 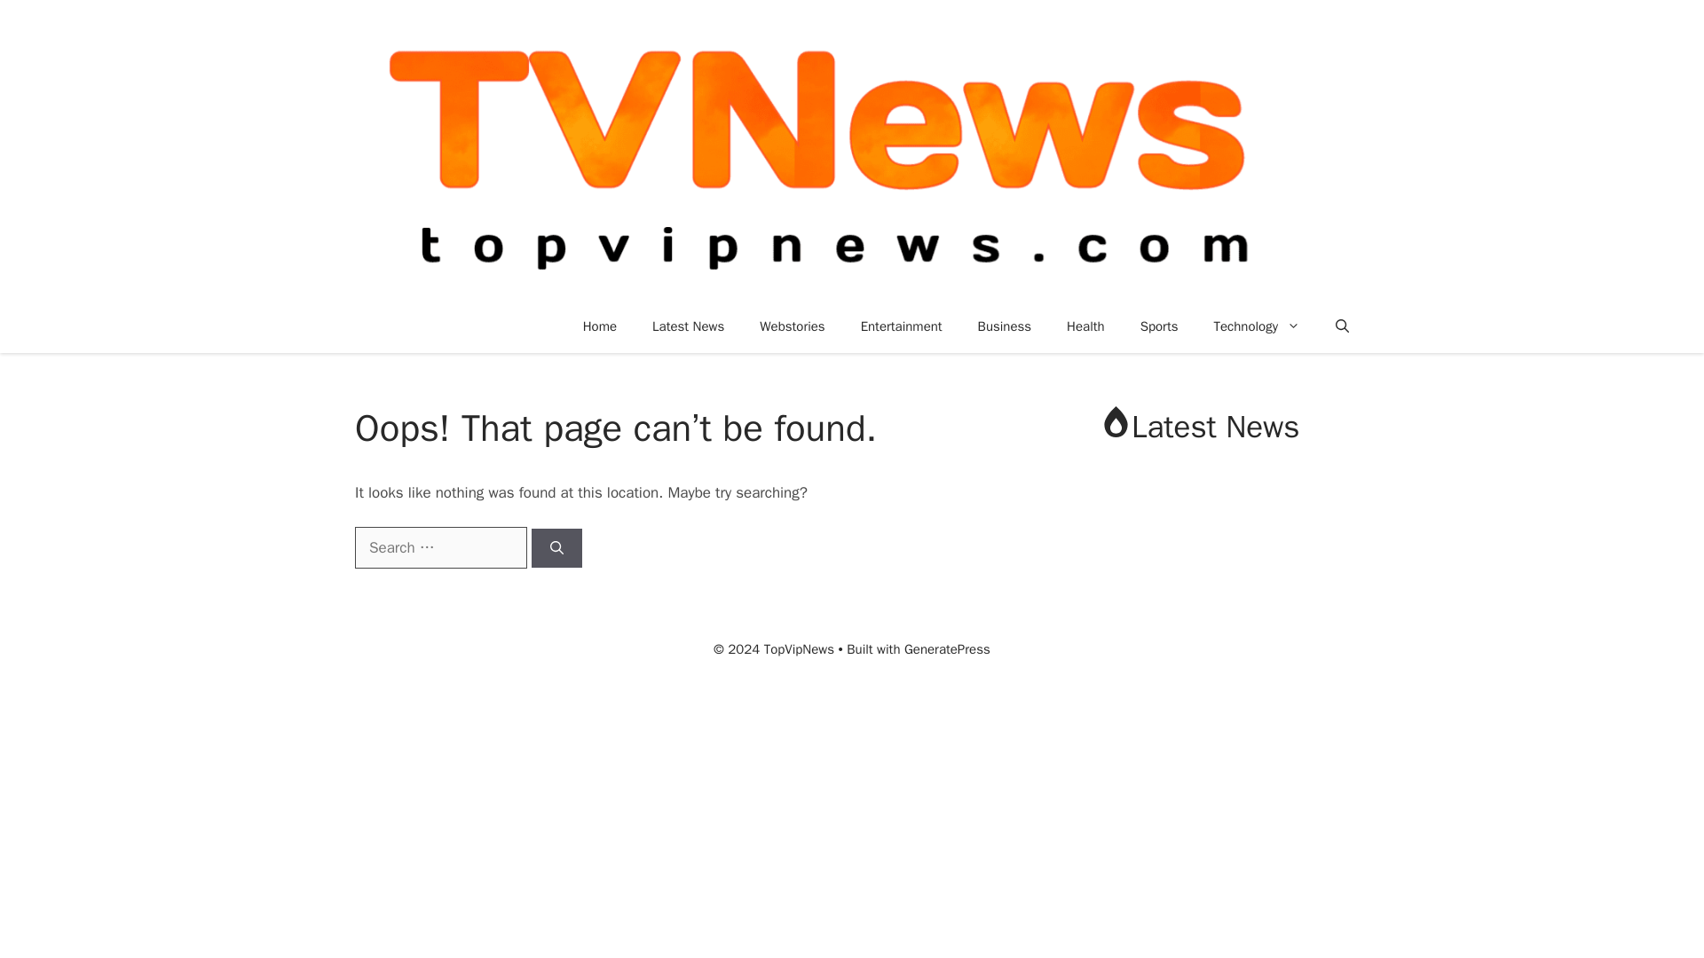 What do you see at coordinates (902, 326) in the screenshot?
I see `Entertainment` at bounding box center [902, 326].